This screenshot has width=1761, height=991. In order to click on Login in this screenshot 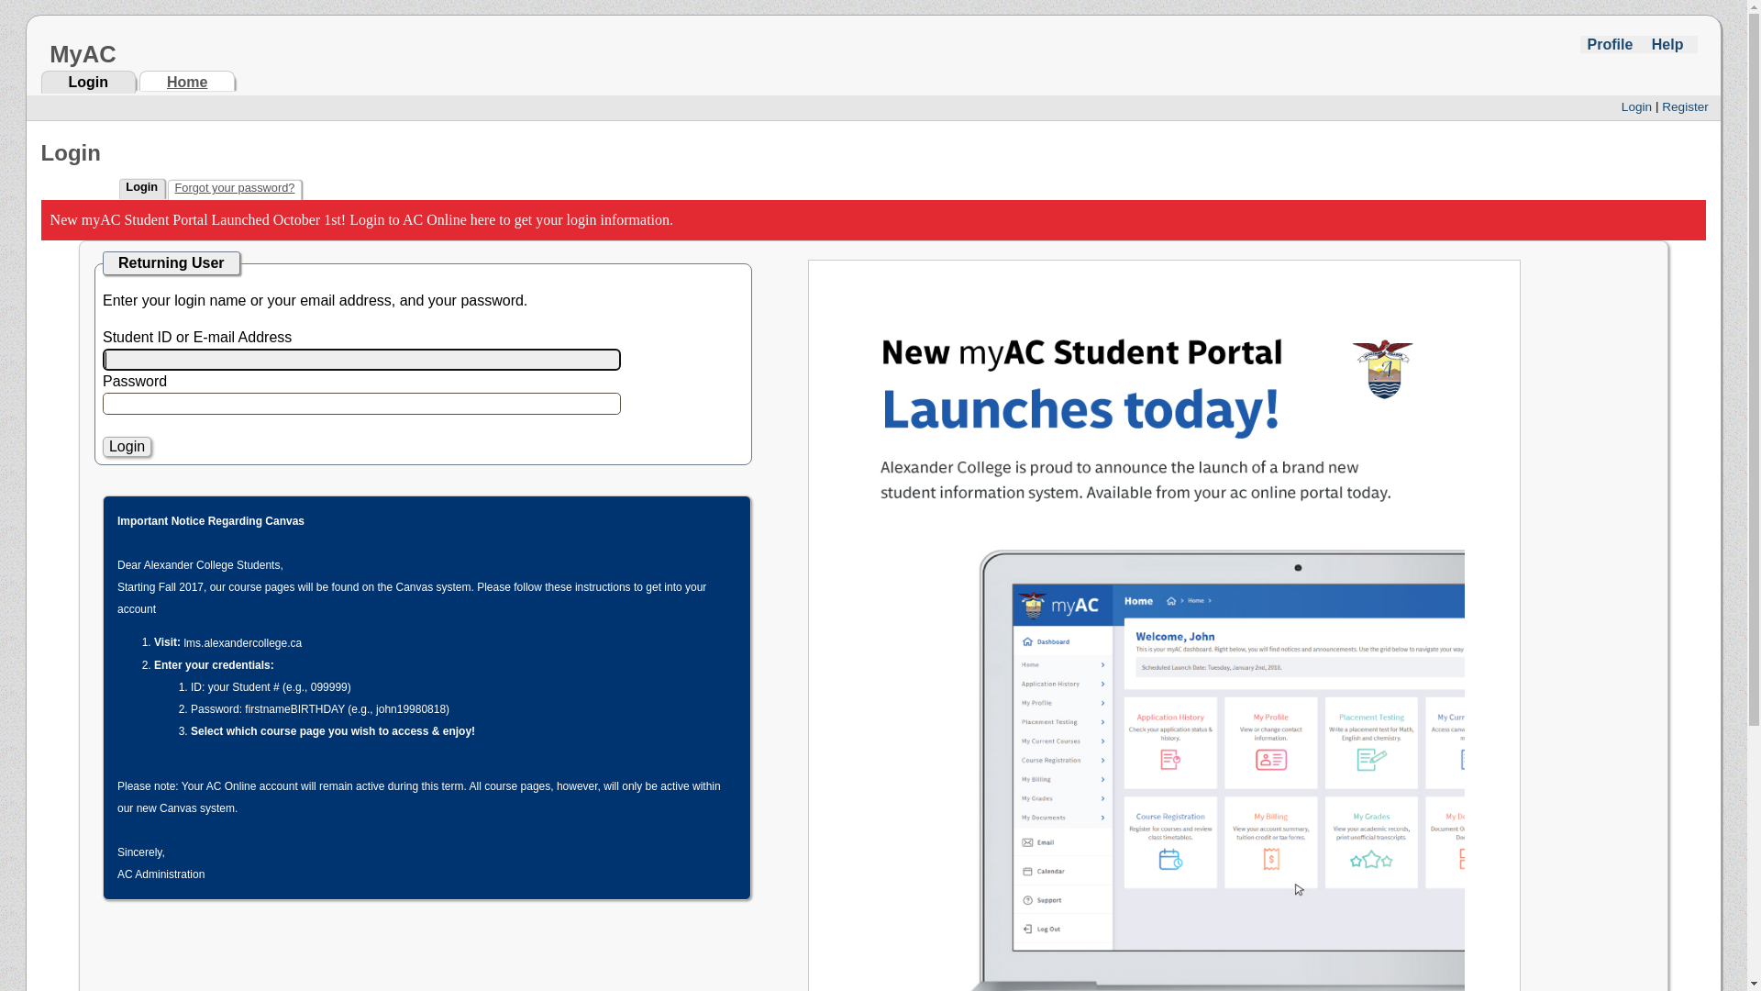, I will do `click(1636, 106)`.